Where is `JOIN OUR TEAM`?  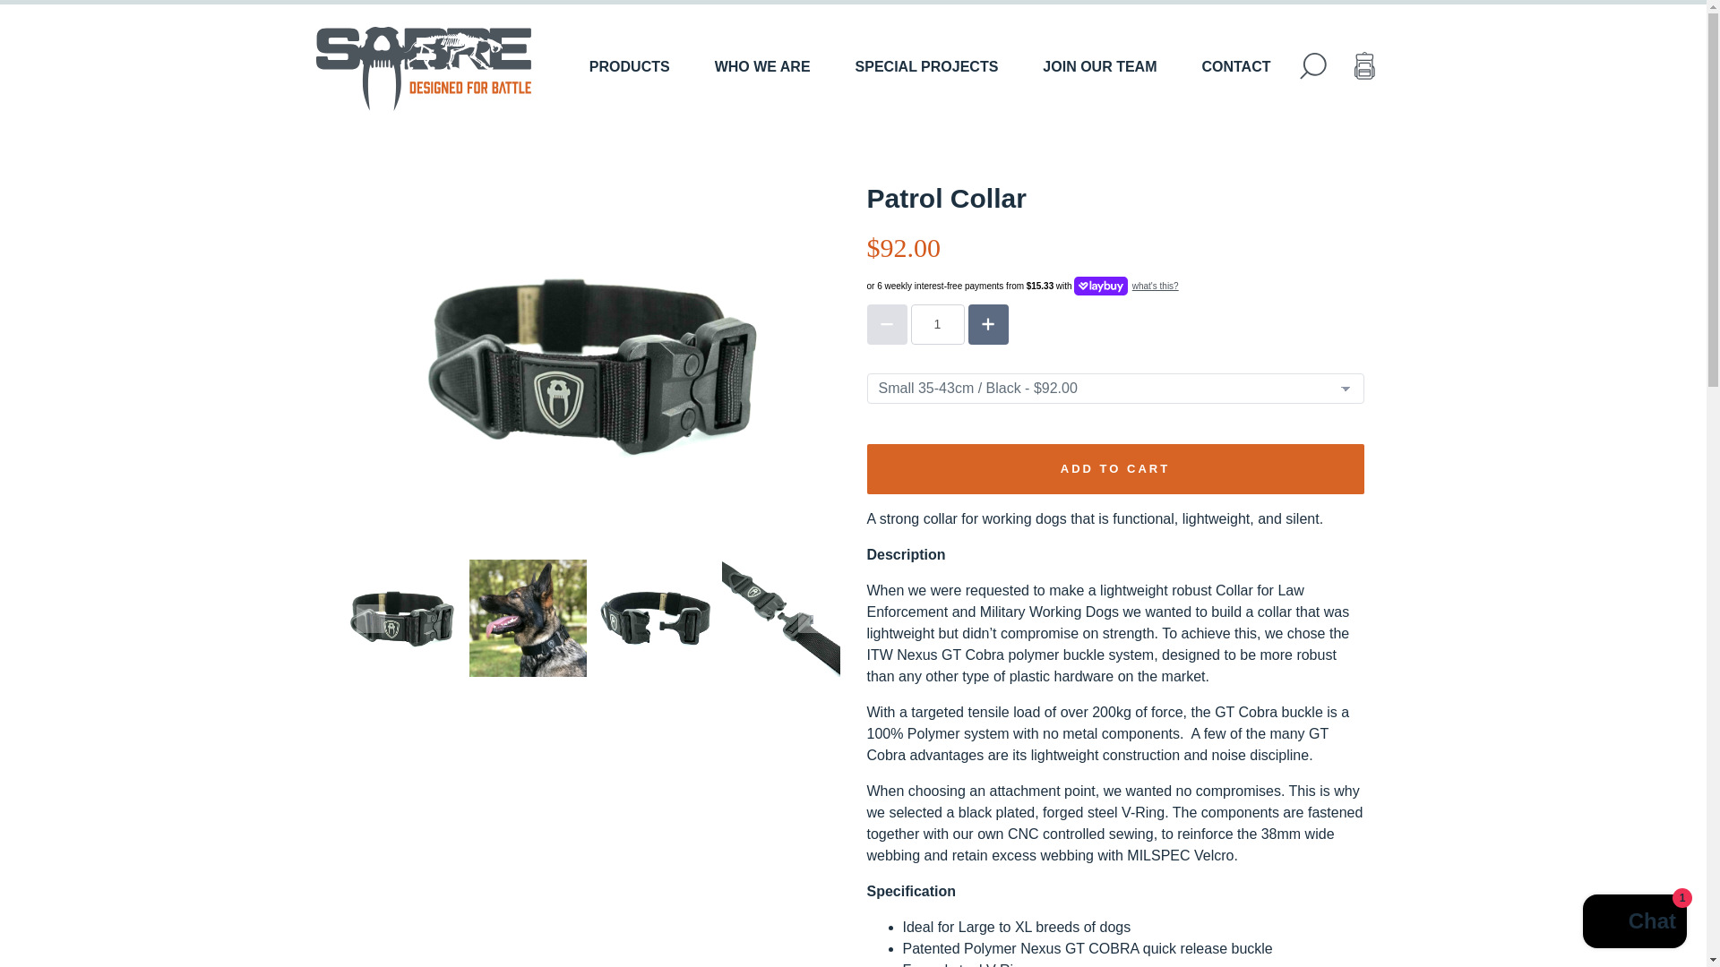
JOIN OUR TEAM is located at coordinates (1098, 66).